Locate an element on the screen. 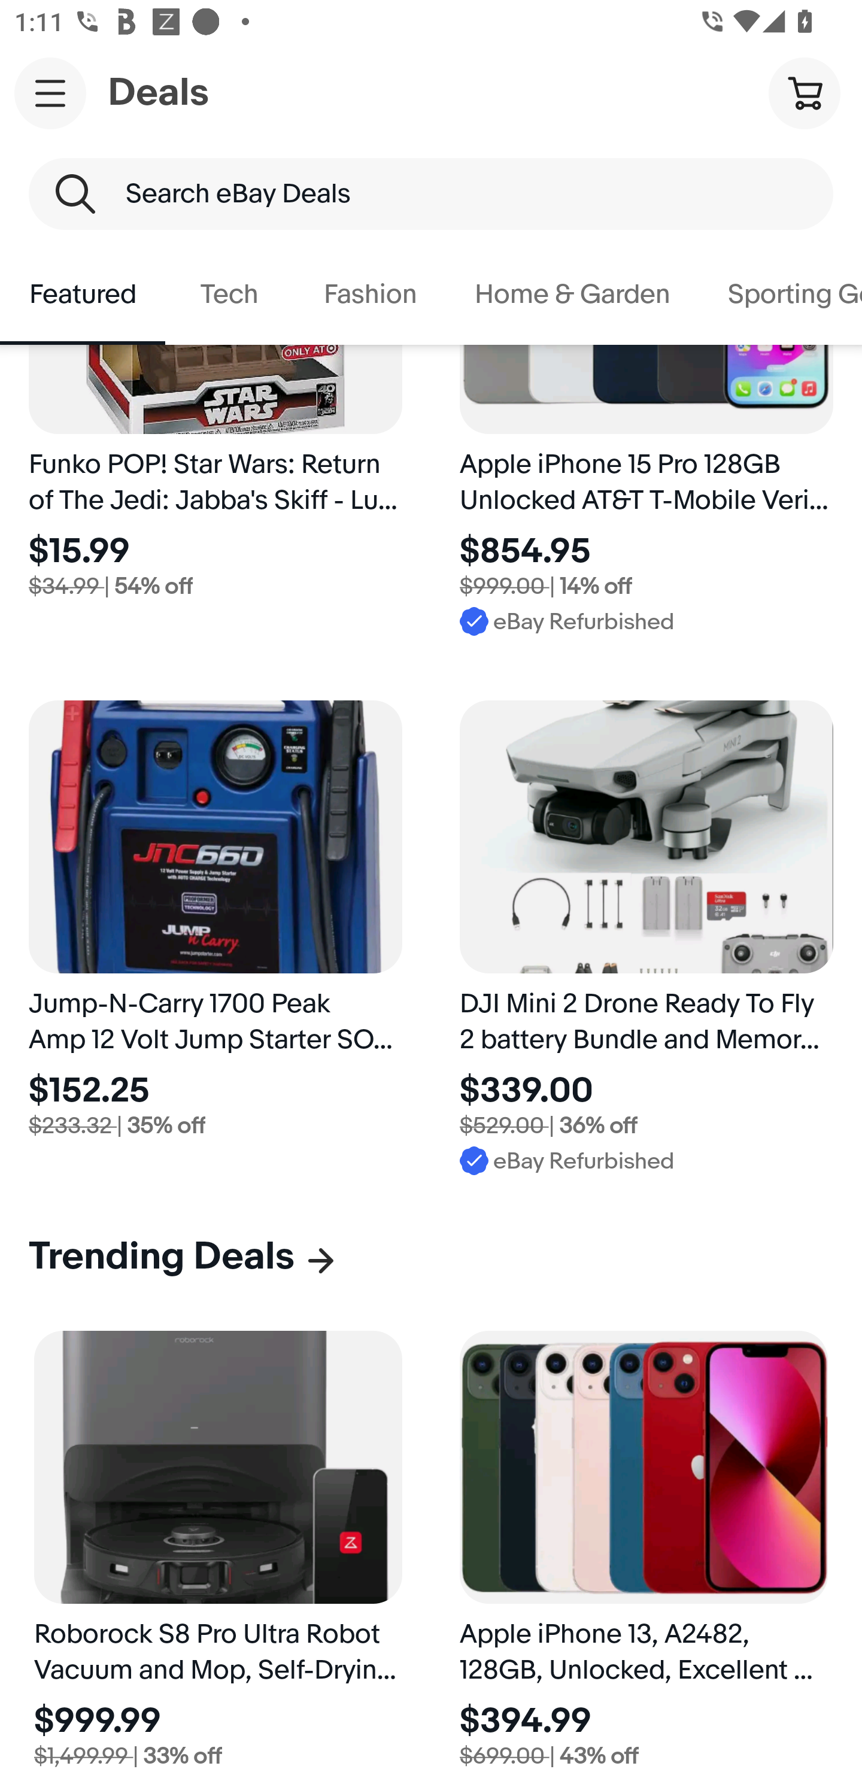 This screenshot has height=1772, width=862. Fashion. Button. 3 of 7. Fashion is located at coordinates (370, 295).